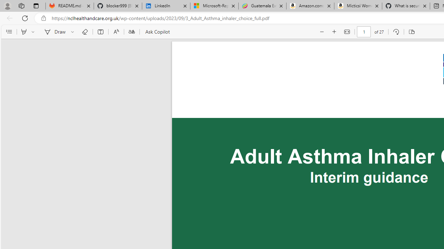 This screenshot has width=444, height=249. What do you see at coordinates (166, 6) in the screenshot?
I see `LinkedIn` at bounding box center [166, 6].